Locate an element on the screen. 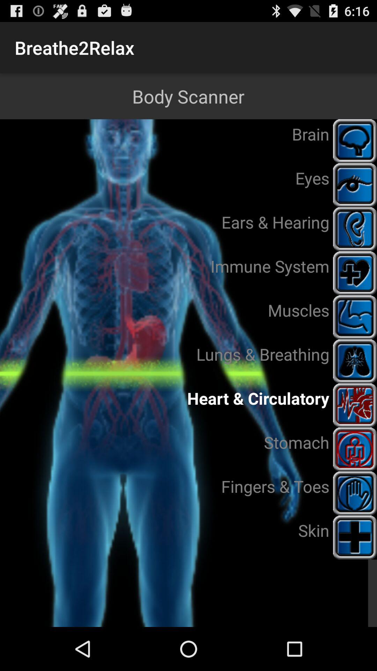  select the immune system icon is located at coordinates (355, 273).